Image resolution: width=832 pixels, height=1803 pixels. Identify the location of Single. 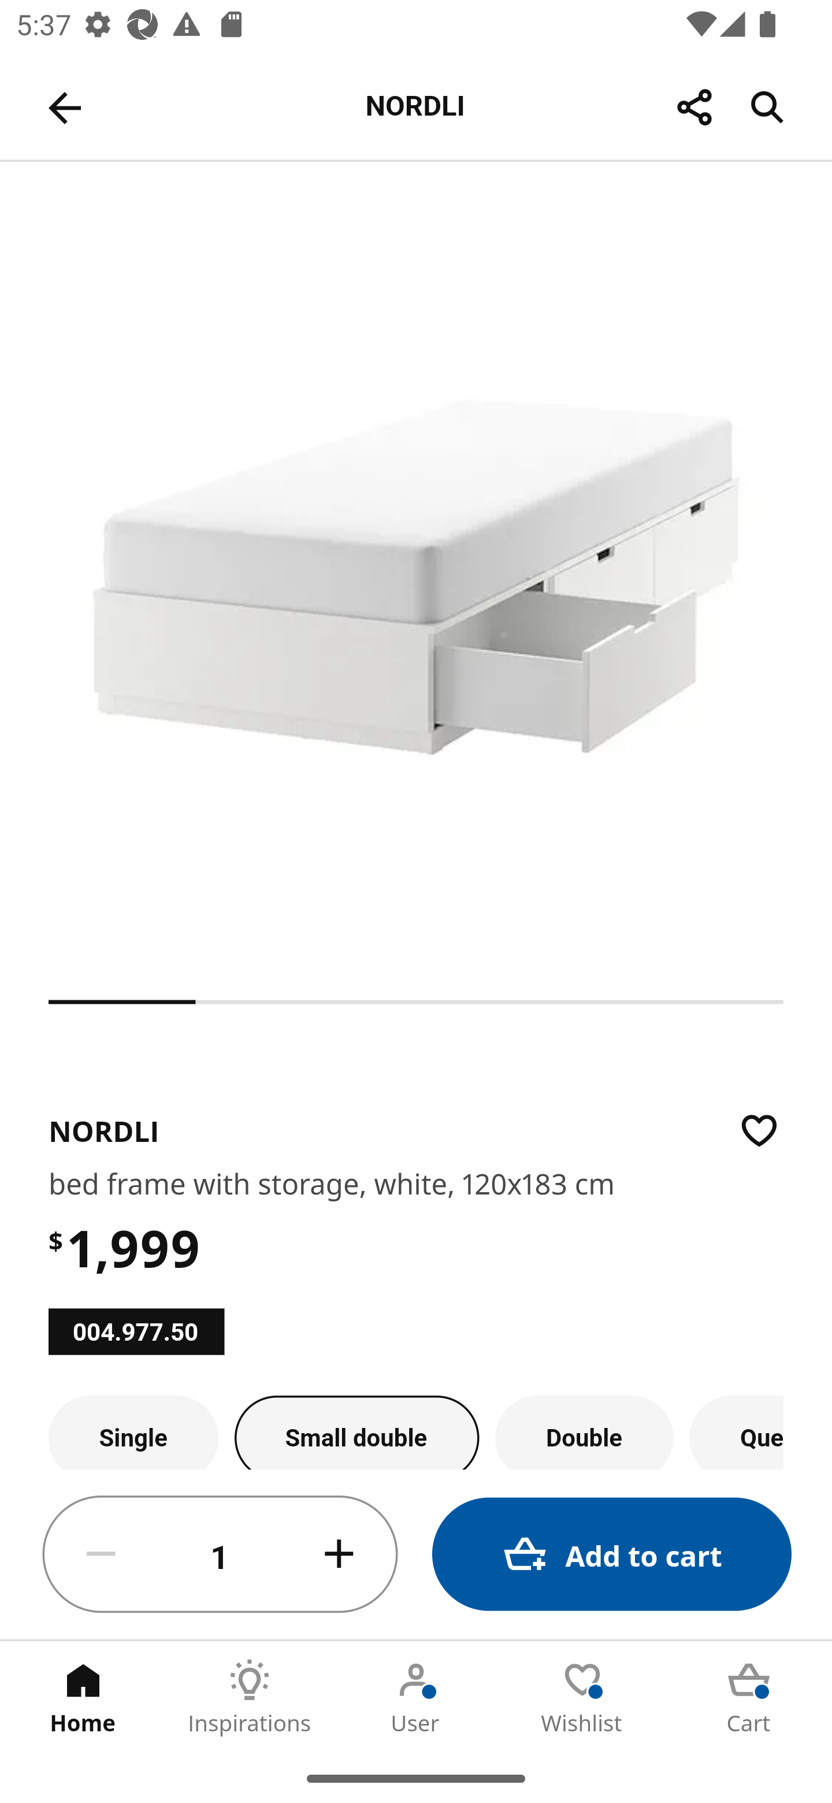
(133, 1432).